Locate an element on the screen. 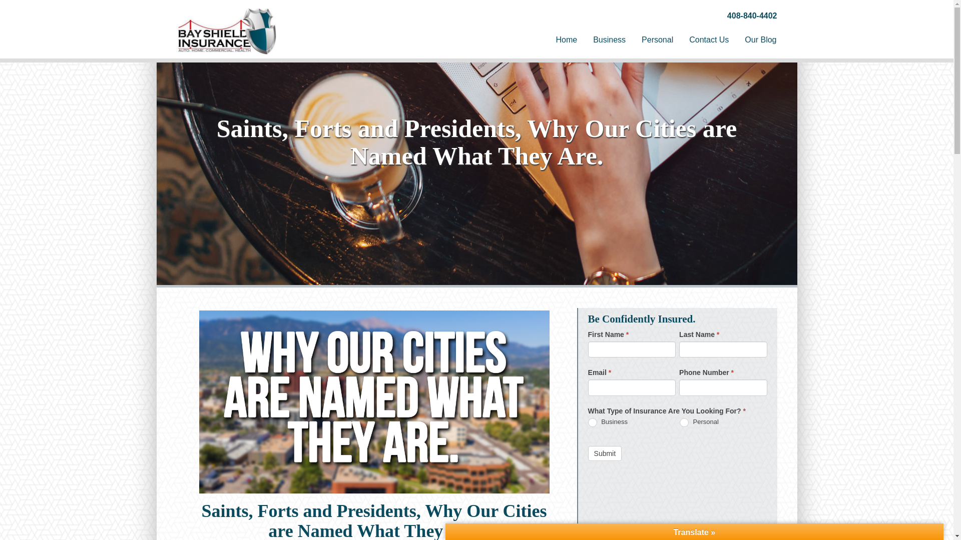  Contact Us is located at coordinates (709, 40).